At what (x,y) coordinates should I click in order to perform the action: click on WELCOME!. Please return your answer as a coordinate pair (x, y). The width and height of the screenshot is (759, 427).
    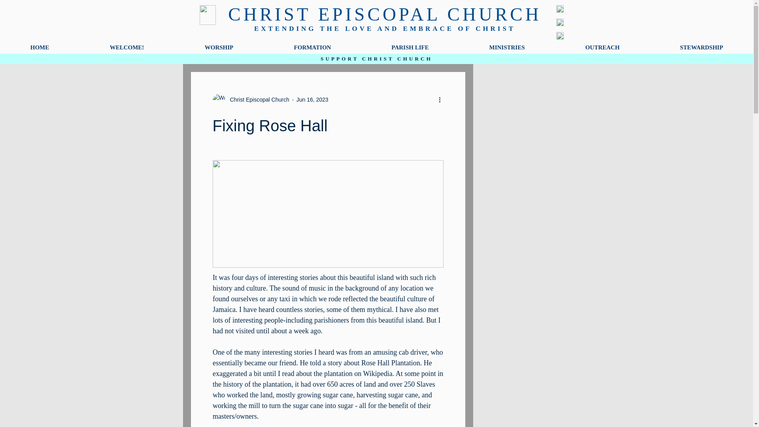
    Looking at the image, I should click on (127, 47).